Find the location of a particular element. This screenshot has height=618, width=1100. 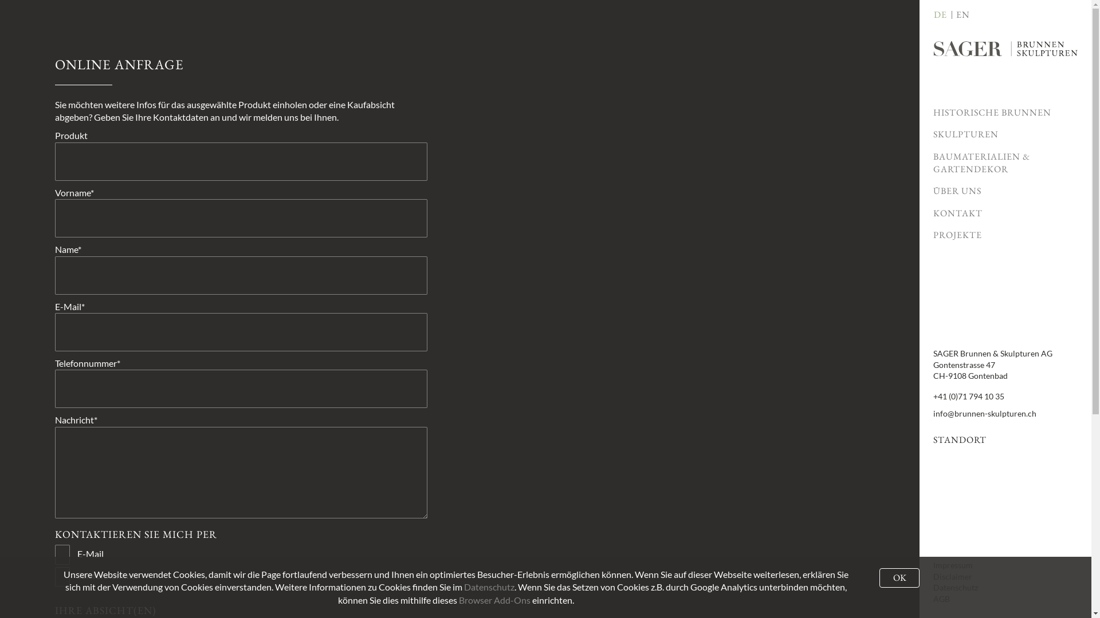

info@brunnen-skulpturen.ch is located at coordinates (985, 414).